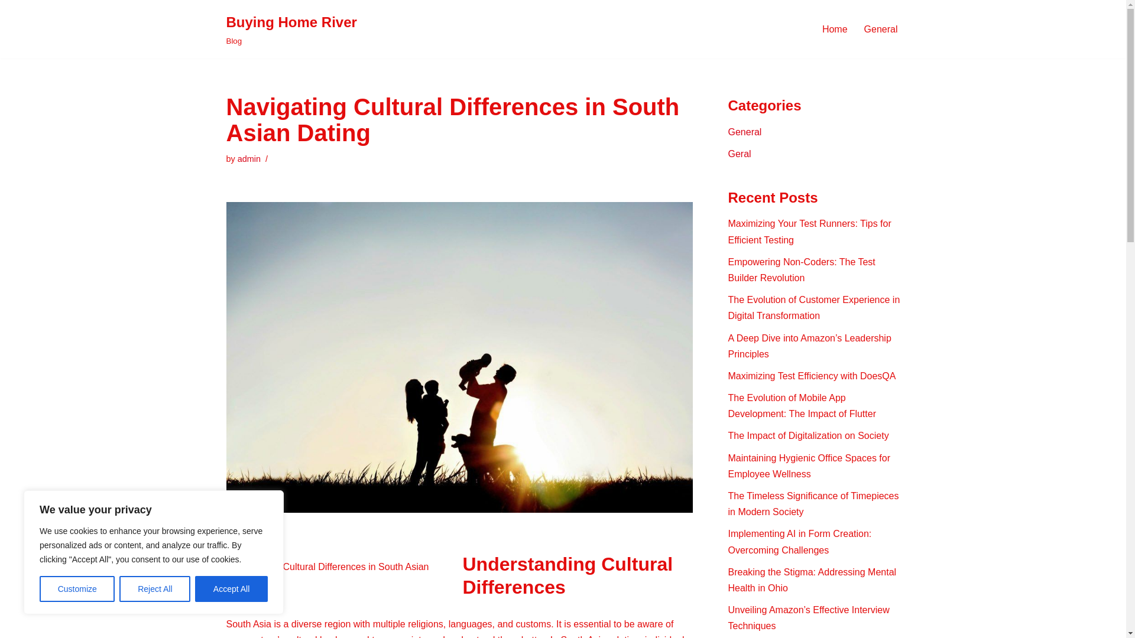 This screenshot has width=1135, height=638. What do you see at coordinates (155, 589) in the screenshot?
I see `Reject All` at bounding box center [155, 589].